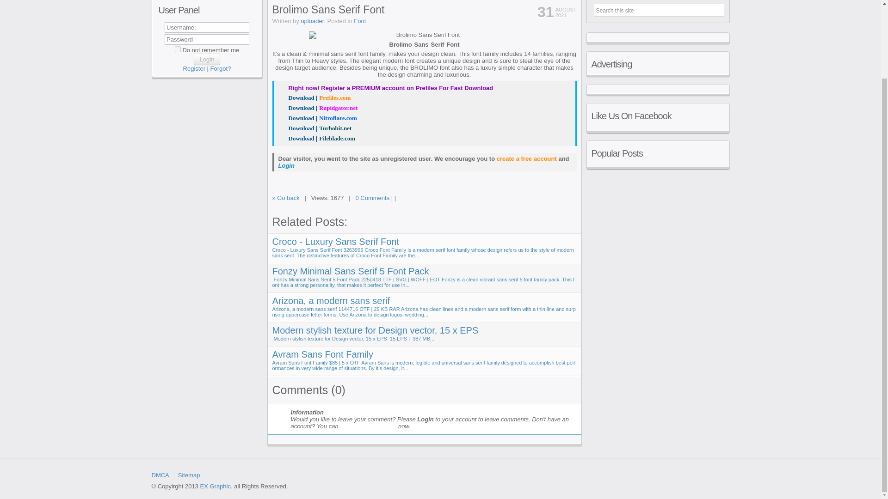 The width and height of the screenshot is (888, 499). I want to click on Excellent, so click(573, 200).